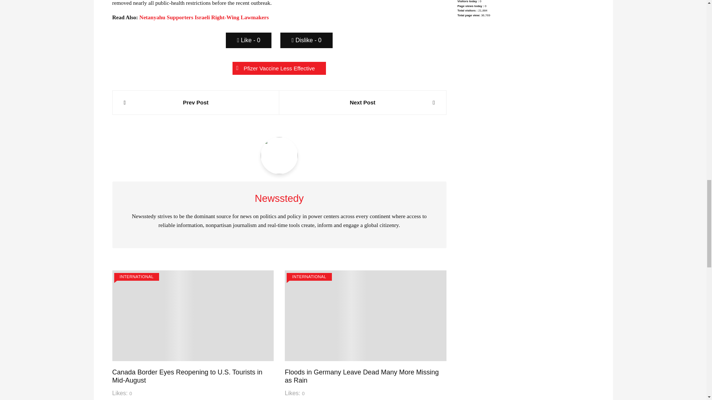  I want to click on INTERNATIONAL, so click(136, 277).